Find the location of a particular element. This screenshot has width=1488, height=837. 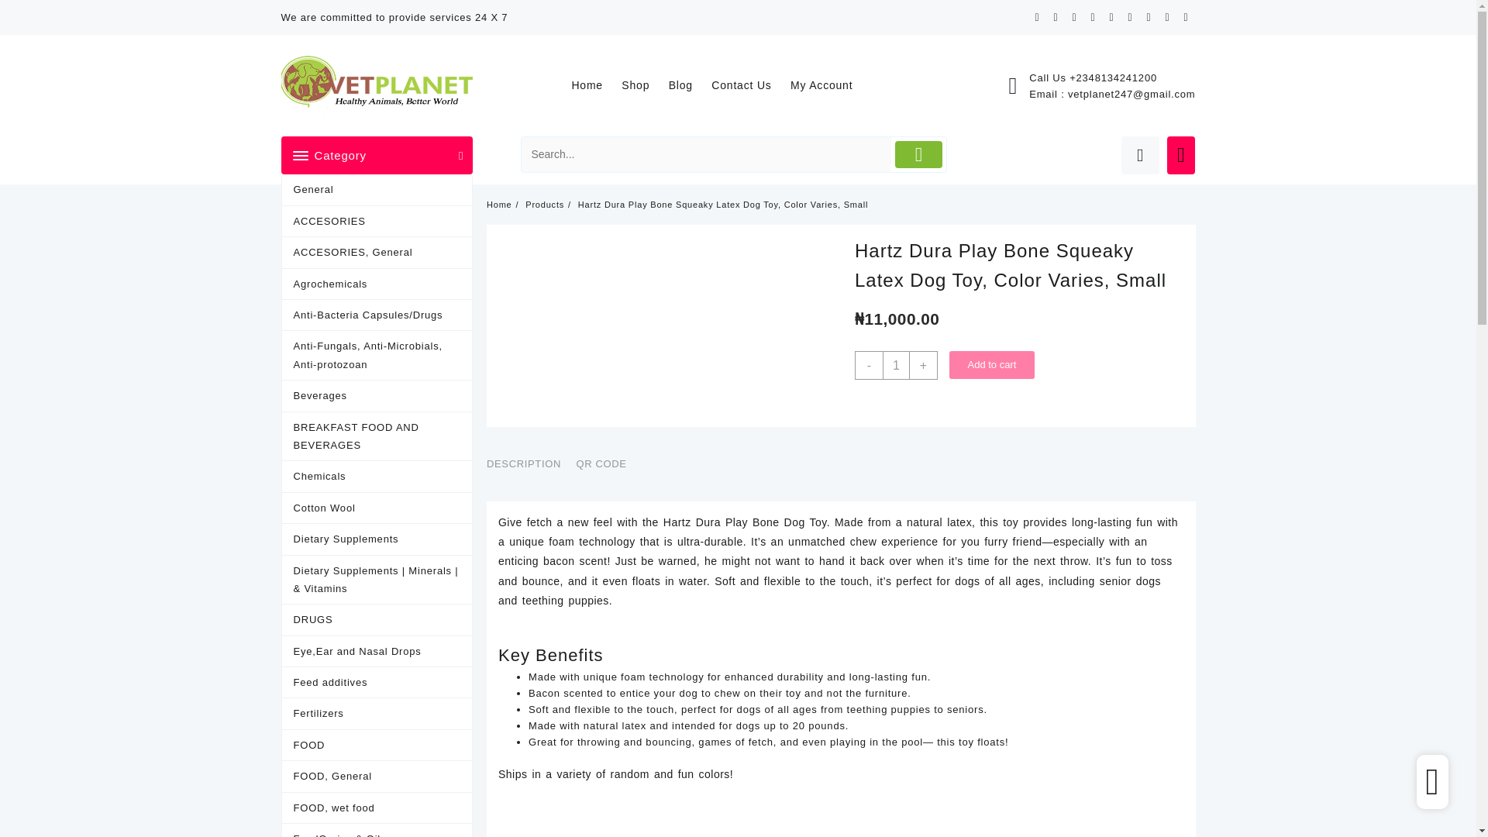

Home is located at coordinates (595, 85).